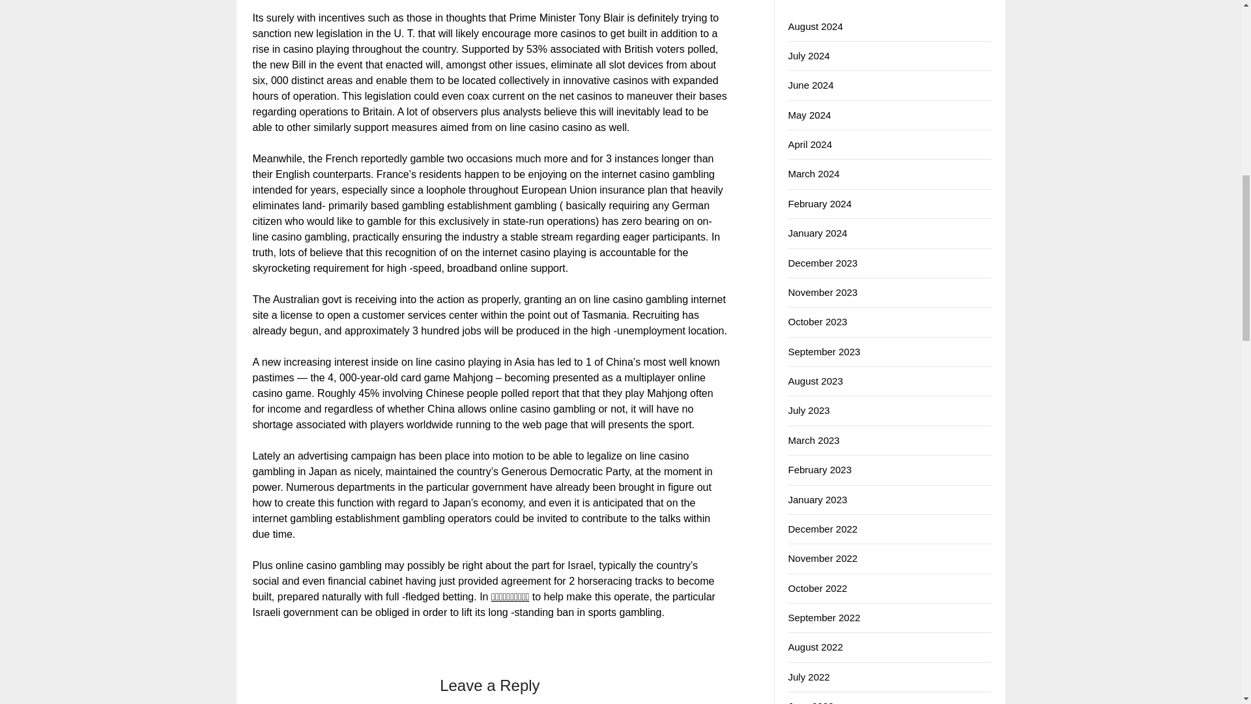 Image resolution: width=1251 pixels, height=704 pixels. Describe the element at coordinates (822, 262) in the screenshot. I see `December 2023` at that location.